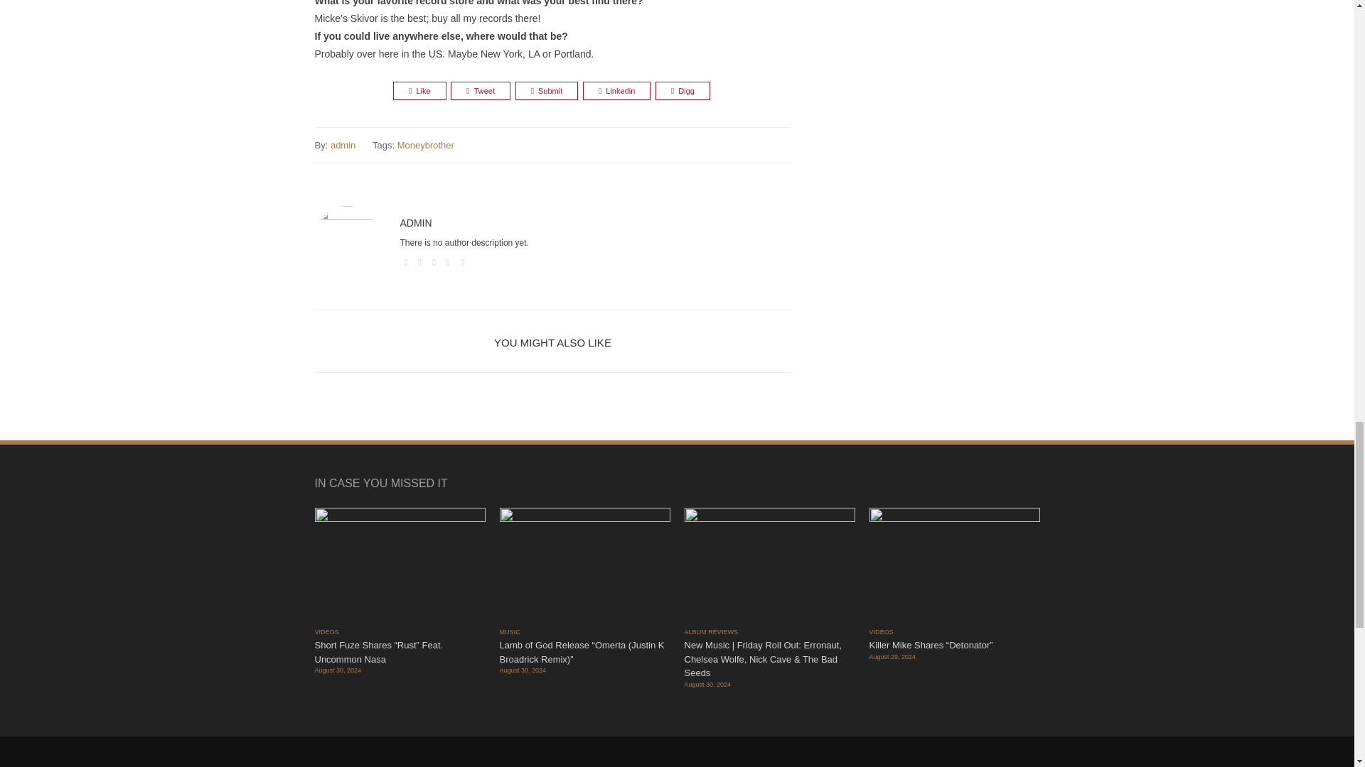  I want to click on Tweet, so click(481, 91).